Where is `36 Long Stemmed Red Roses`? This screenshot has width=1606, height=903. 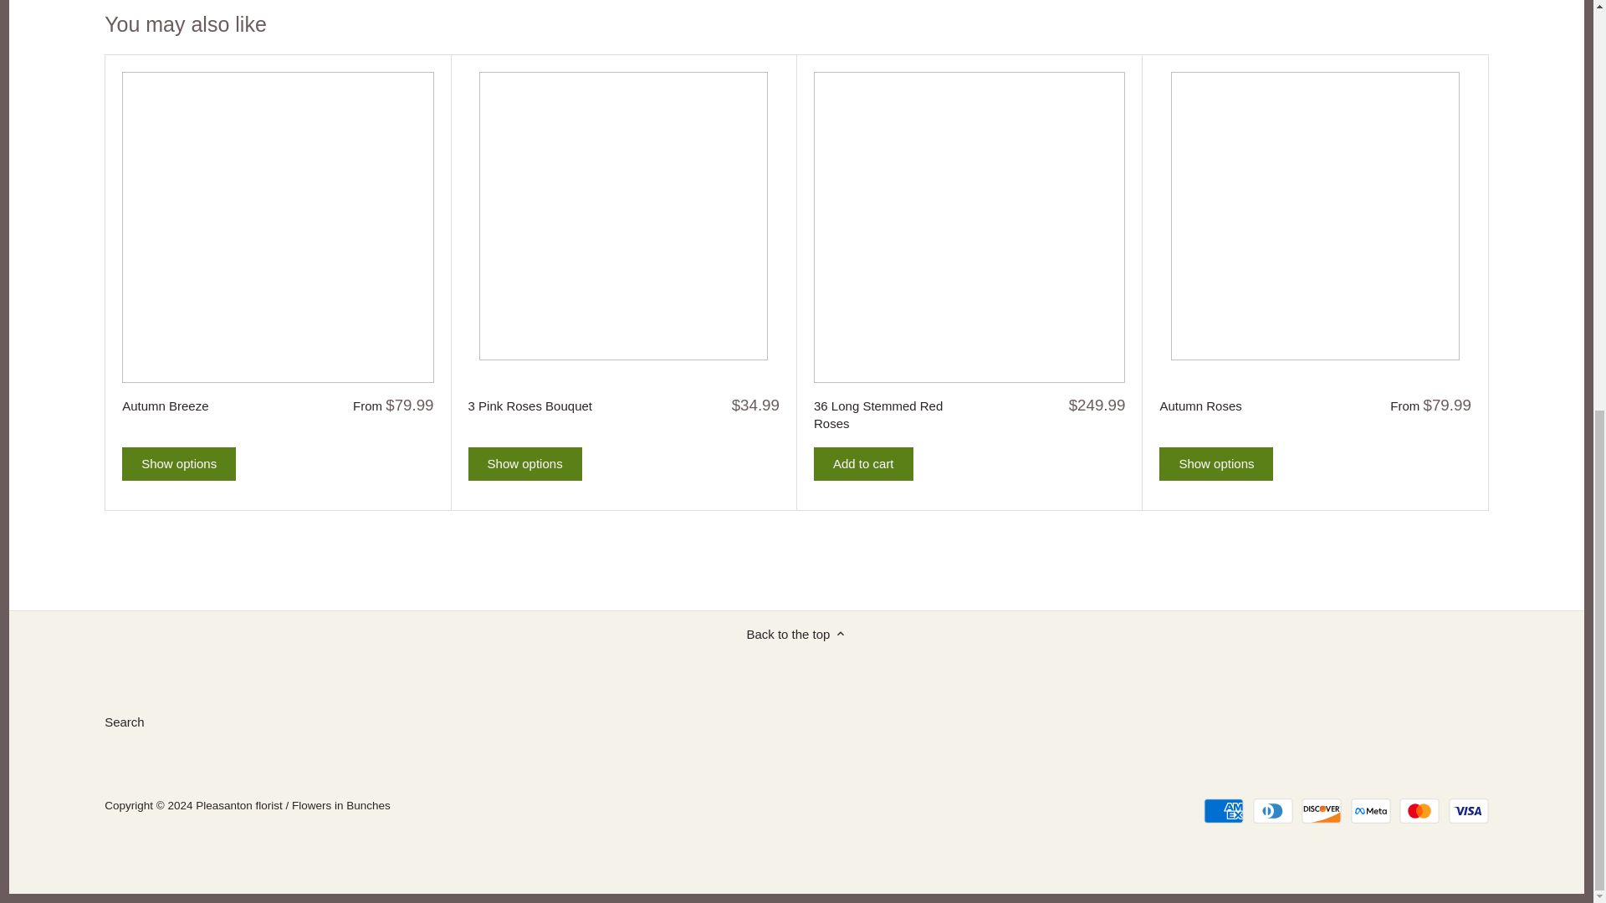
36 Long Stemmed Red Roses is located at coordinates (892, 414).